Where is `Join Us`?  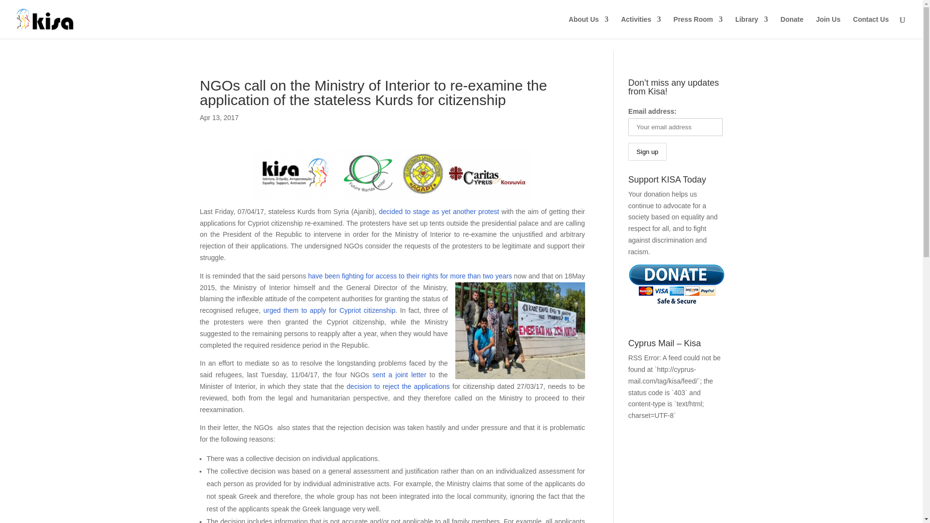 Join Us is located at coordinates (828, 27).